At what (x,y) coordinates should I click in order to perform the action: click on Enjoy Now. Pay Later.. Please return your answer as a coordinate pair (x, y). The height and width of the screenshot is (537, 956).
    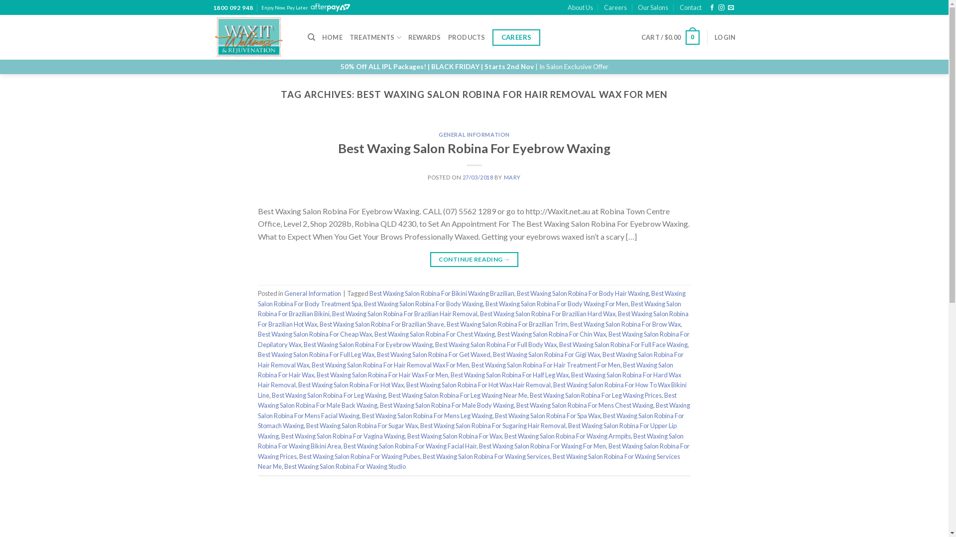
    Looking at the image, I should click on (307, 7).